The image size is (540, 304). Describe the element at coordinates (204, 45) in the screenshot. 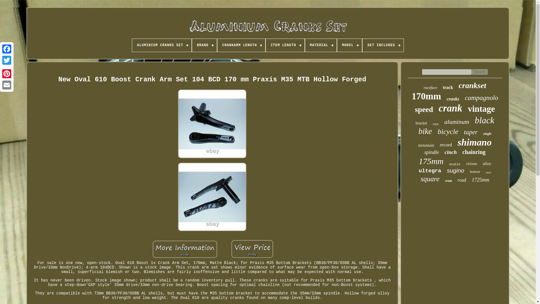

I see `BRAND` at that location.